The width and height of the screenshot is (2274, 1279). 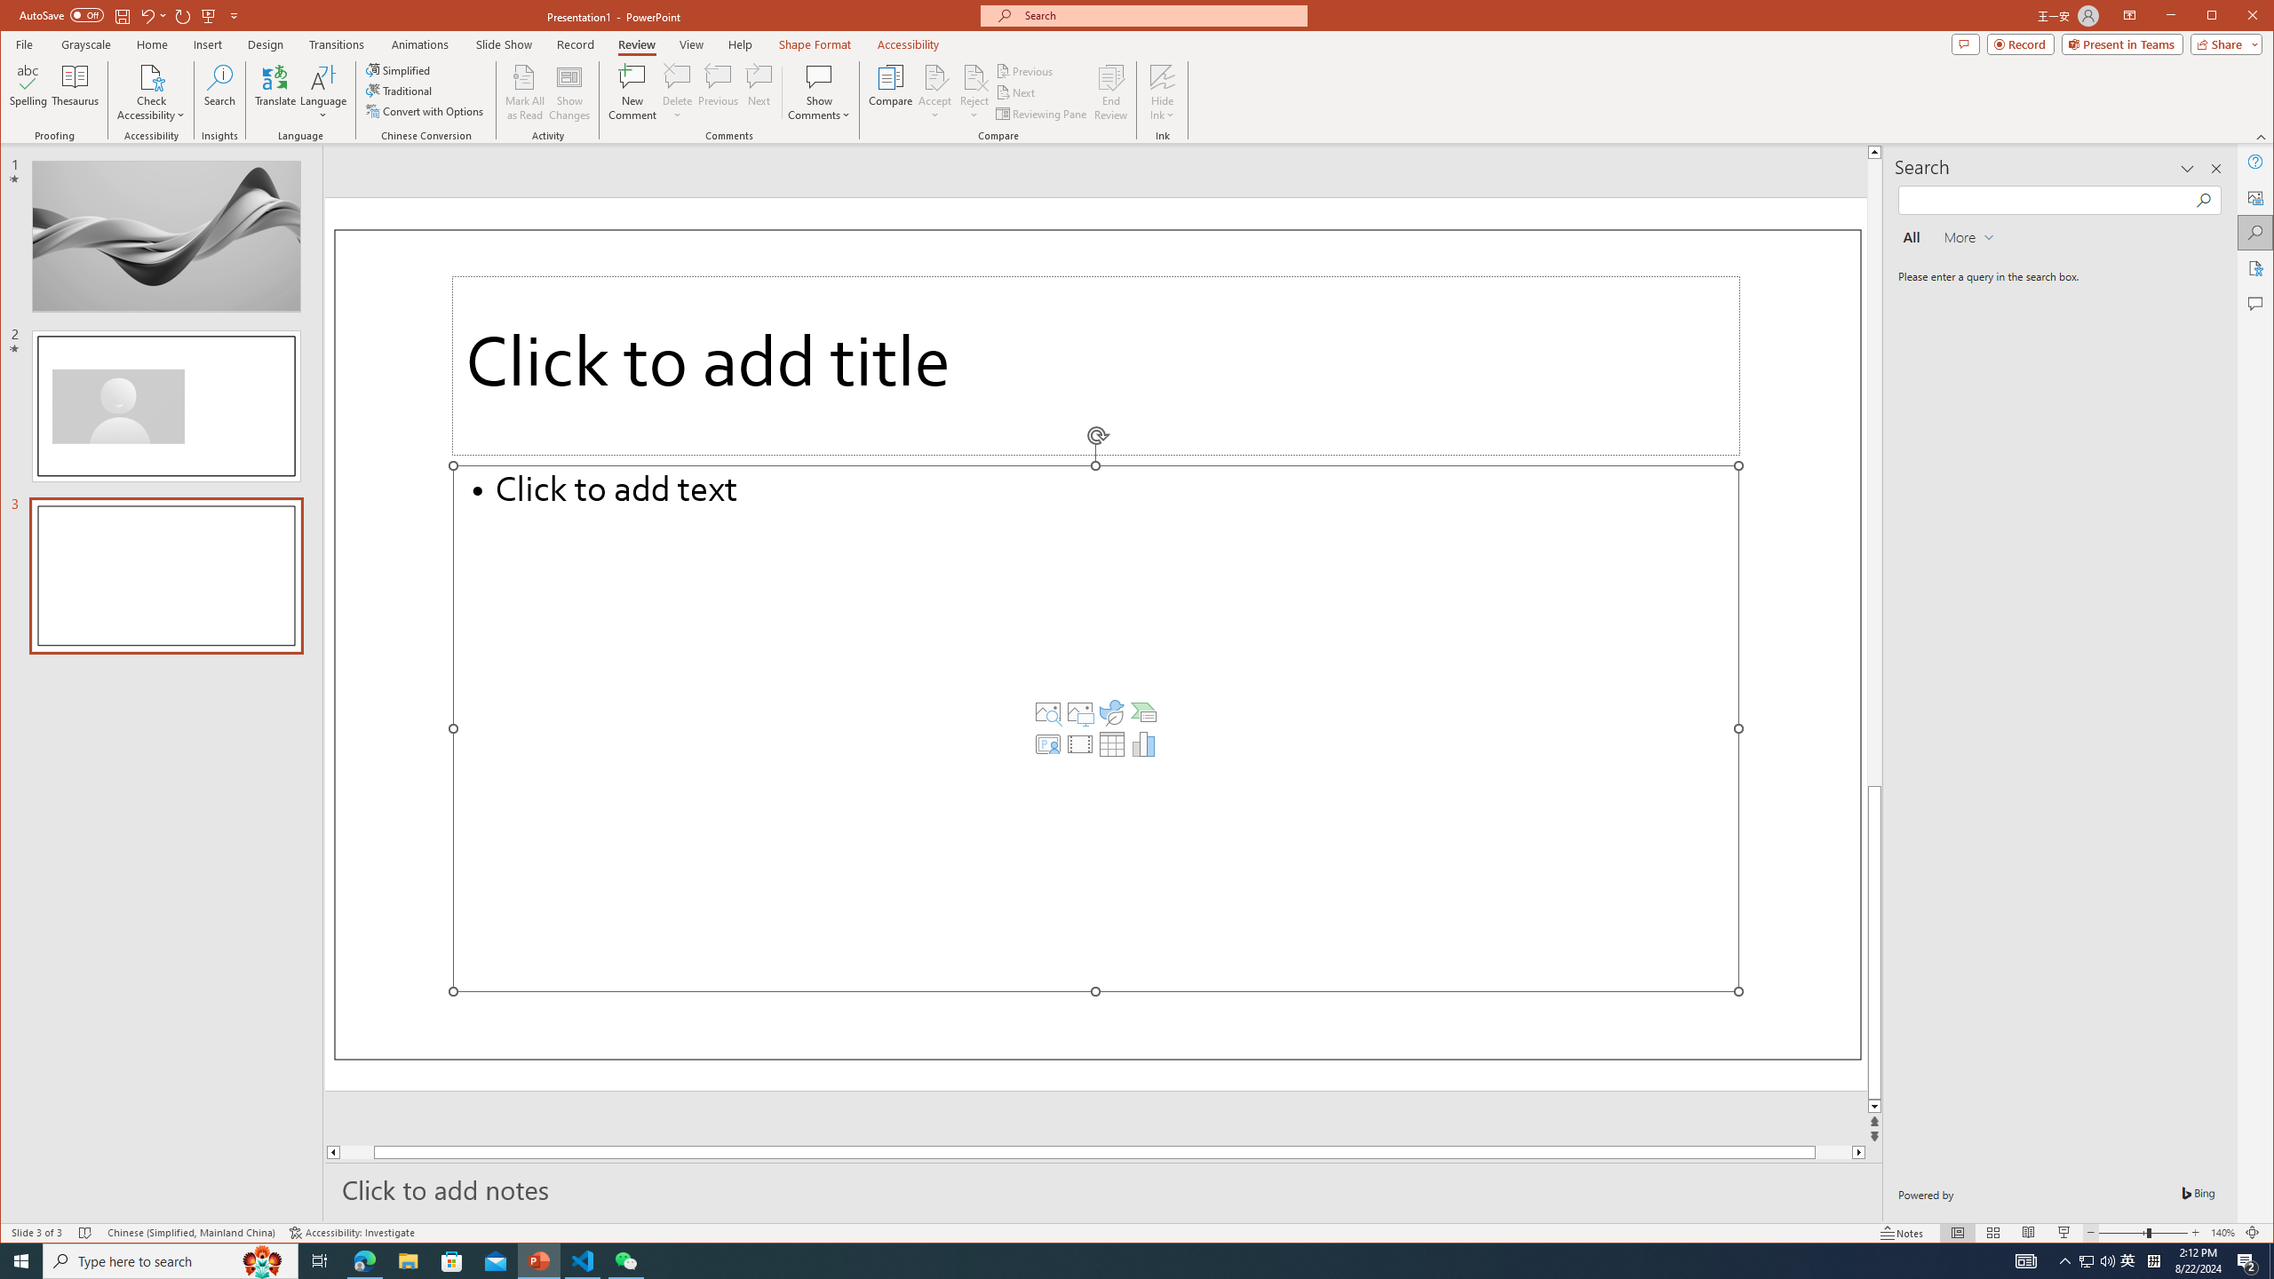 I want to click on Task Pane Options, so click(x=426, y=110).